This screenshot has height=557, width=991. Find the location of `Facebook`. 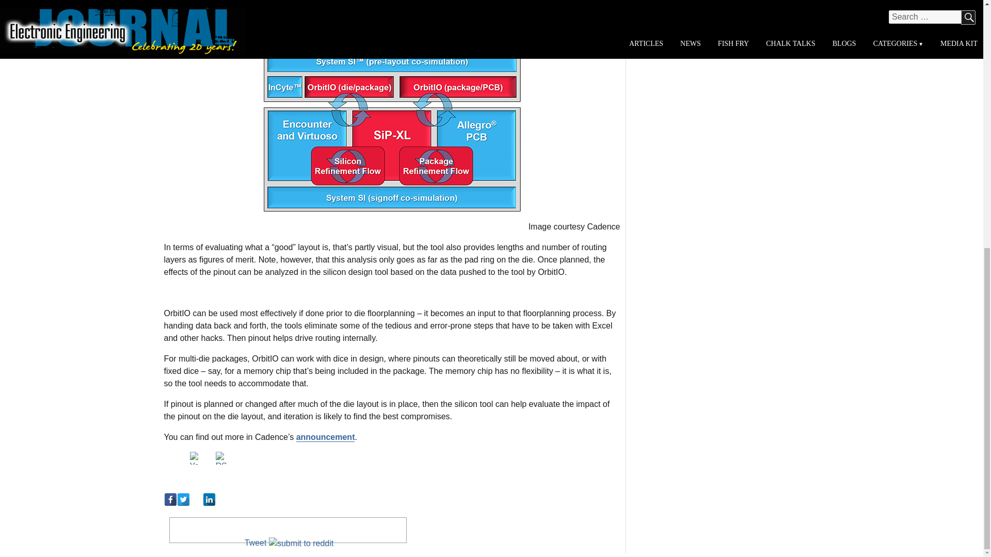

Facebook is located at coordinates (170, 499).